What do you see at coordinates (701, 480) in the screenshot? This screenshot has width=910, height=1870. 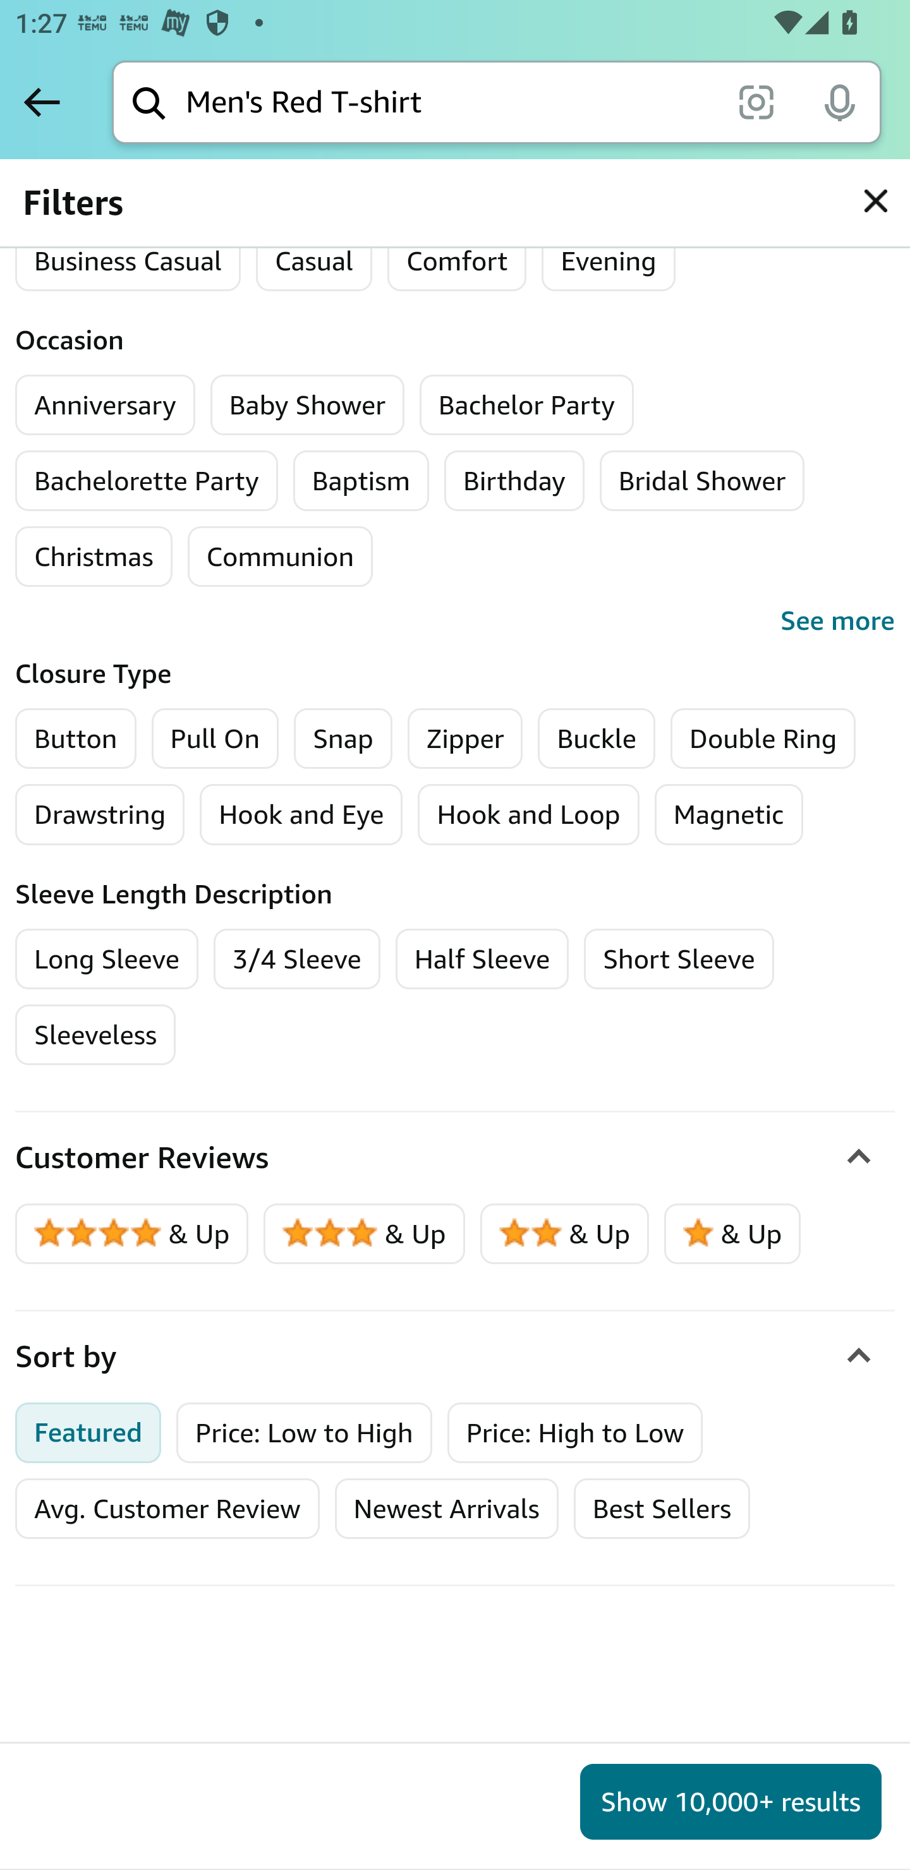 I see `Bridal Shower` at bounding box center [701, 480].